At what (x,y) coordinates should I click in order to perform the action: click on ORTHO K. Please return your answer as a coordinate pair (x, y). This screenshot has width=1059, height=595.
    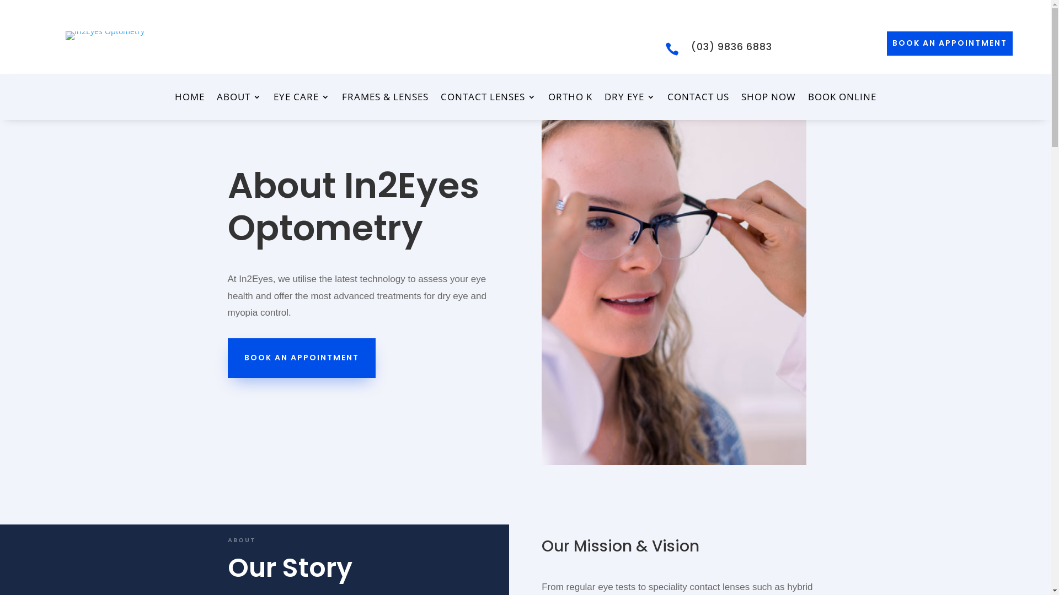
    Looking at the image, I should click on (570, 99).